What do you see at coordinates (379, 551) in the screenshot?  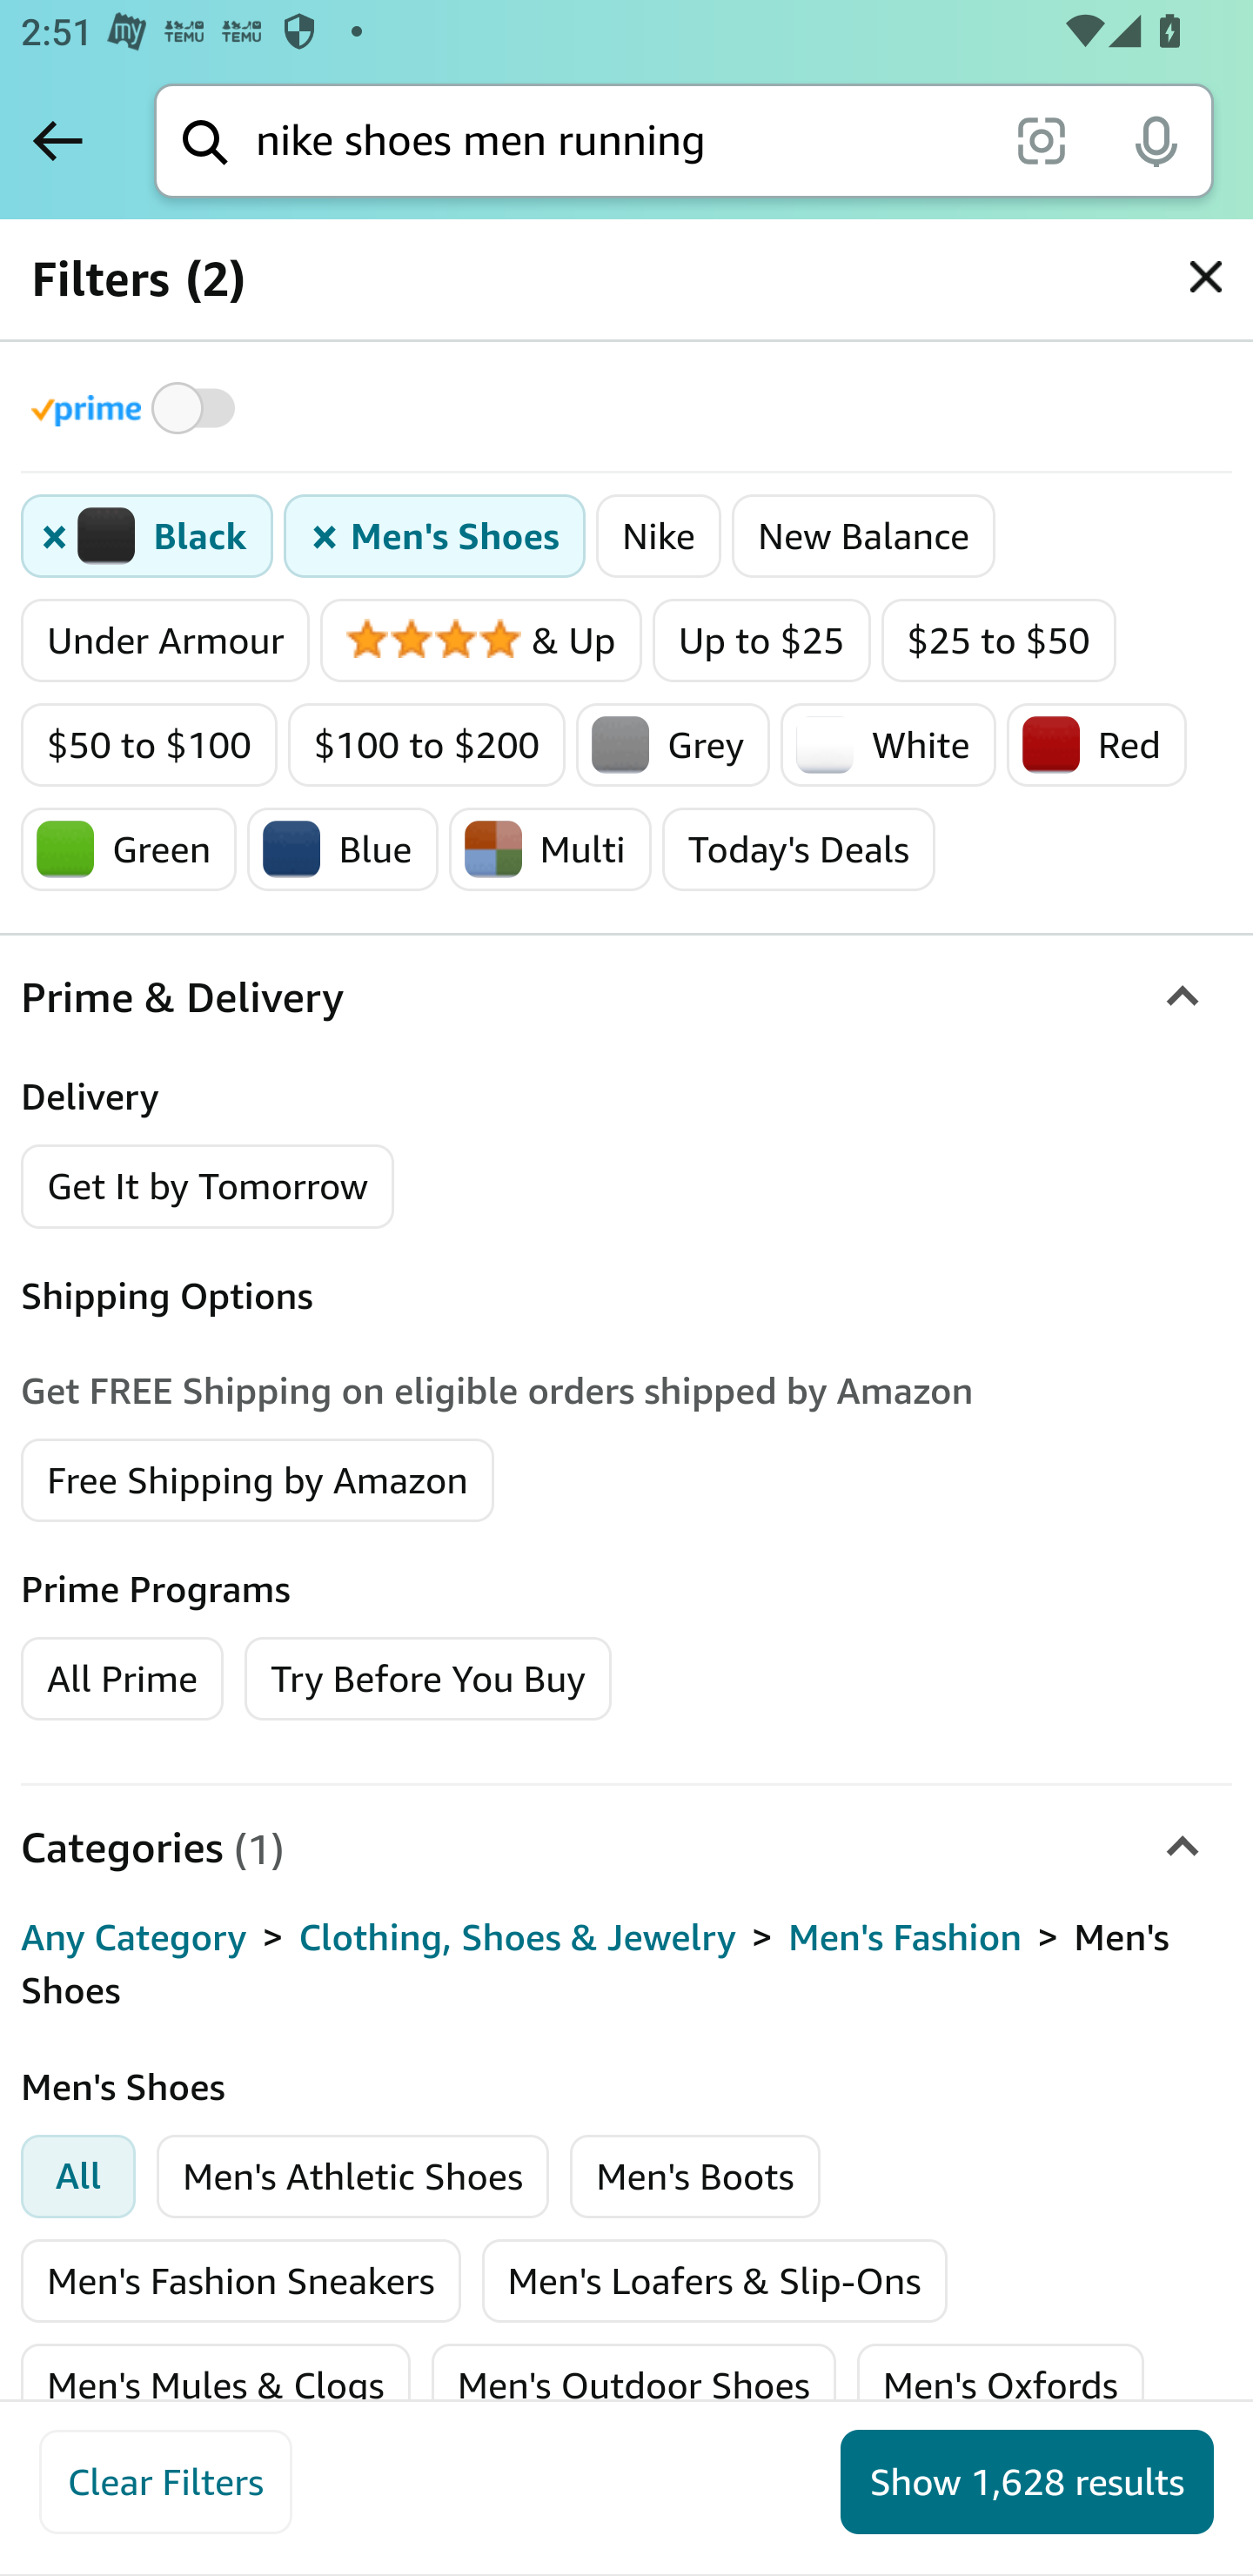 I see `Feethit` at bounding box center [379, 551].